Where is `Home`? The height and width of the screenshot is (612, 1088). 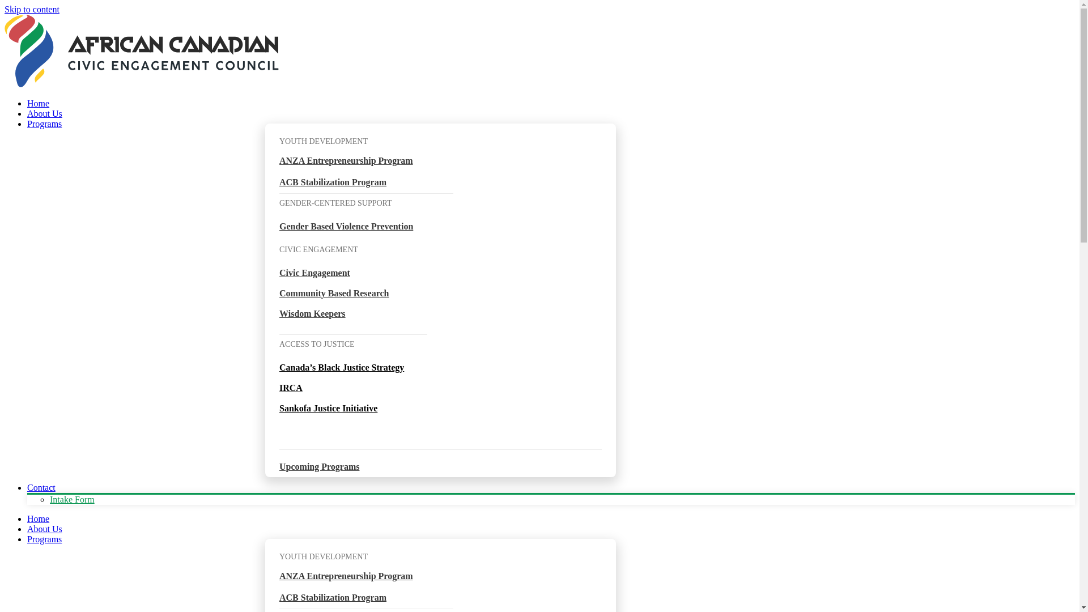 Home is located at coordinates (39, 103).